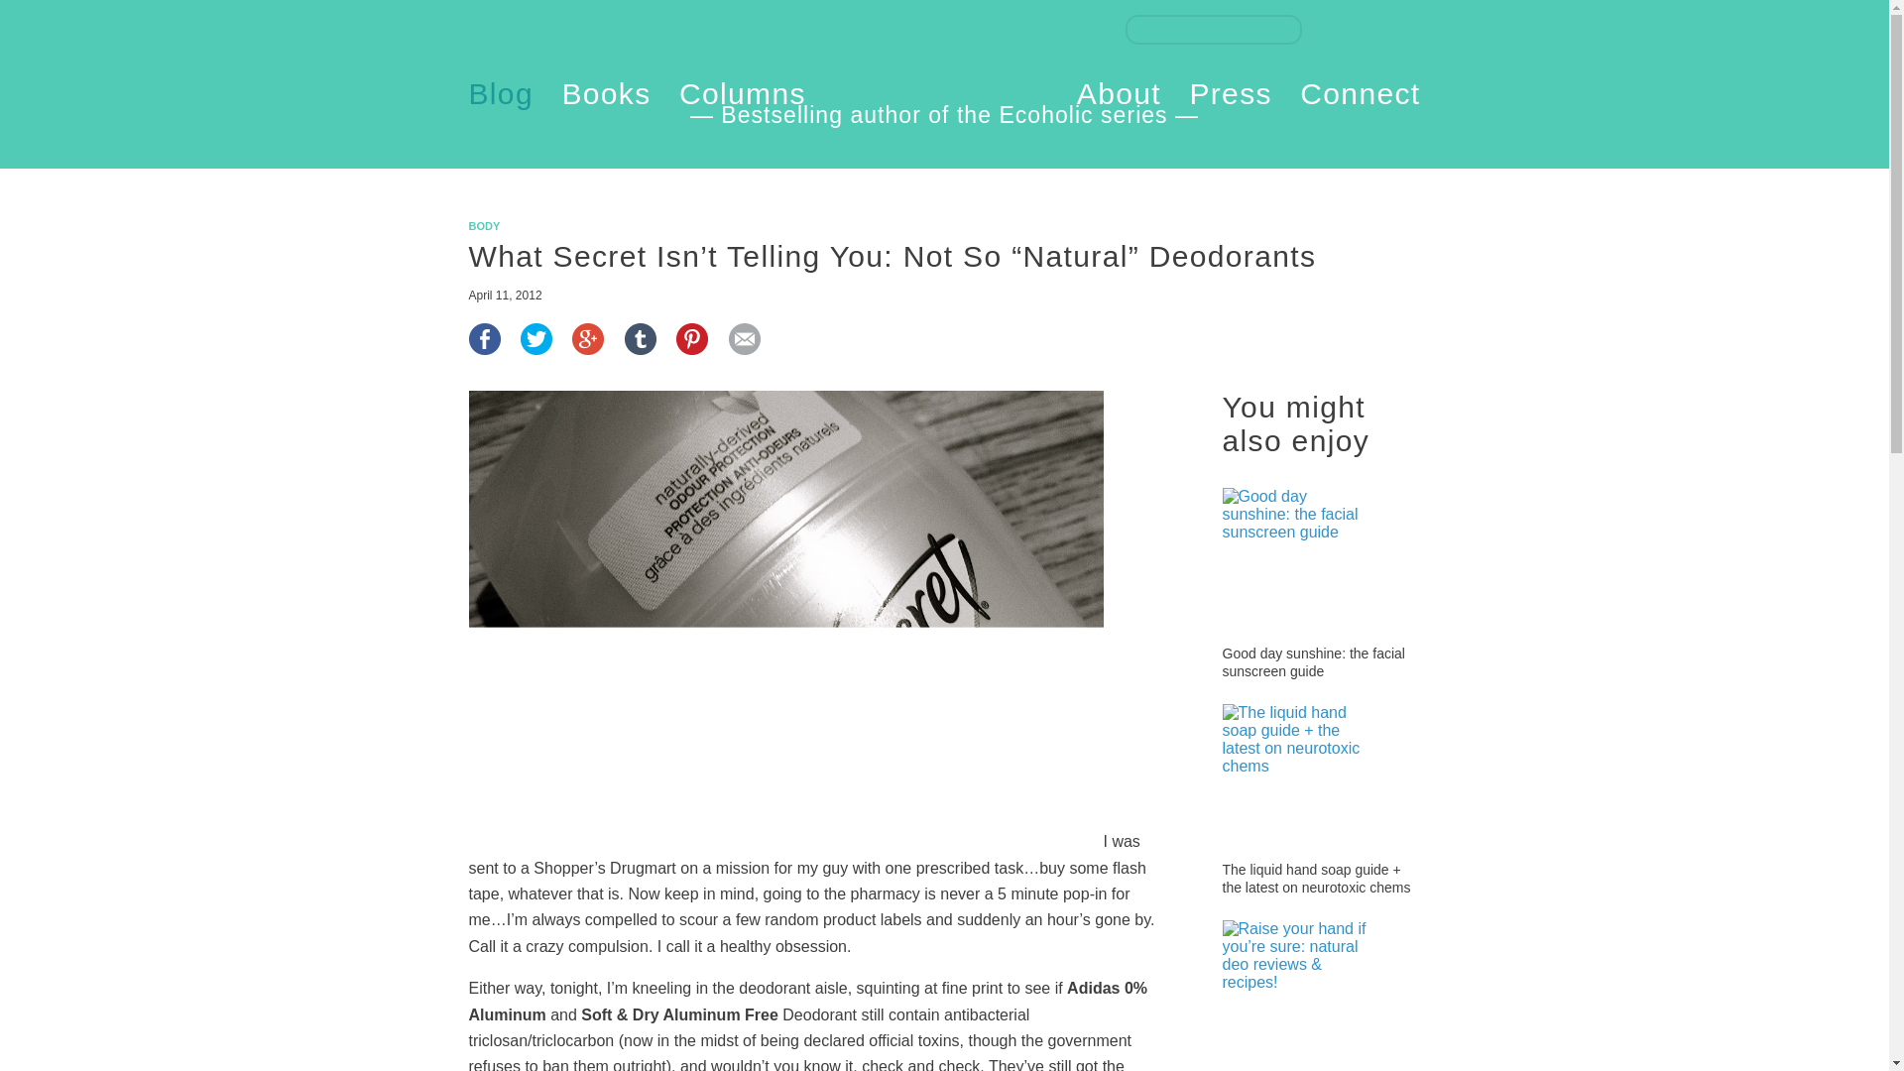 The width and height of the screenshot is (1904, 1071). What do you see at coordinates (535, 349) in the screenshot?
I see `Tweet` at bounding box center [535, 349].